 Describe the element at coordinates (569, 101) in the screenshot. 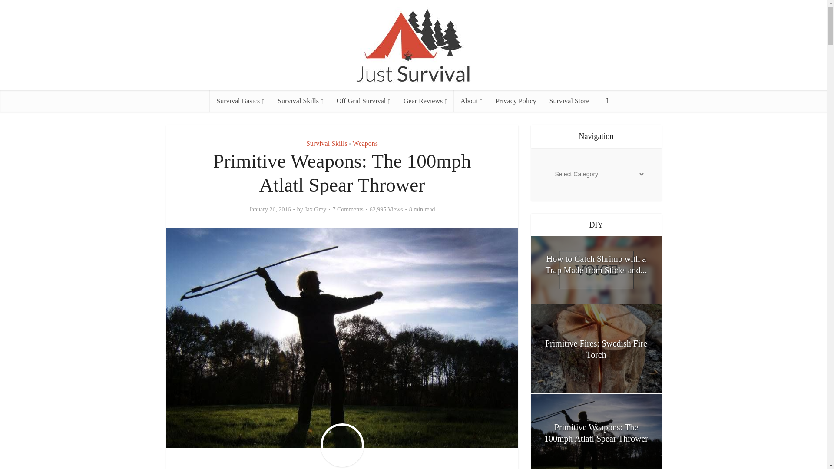

I see `Survival Store` at that location.